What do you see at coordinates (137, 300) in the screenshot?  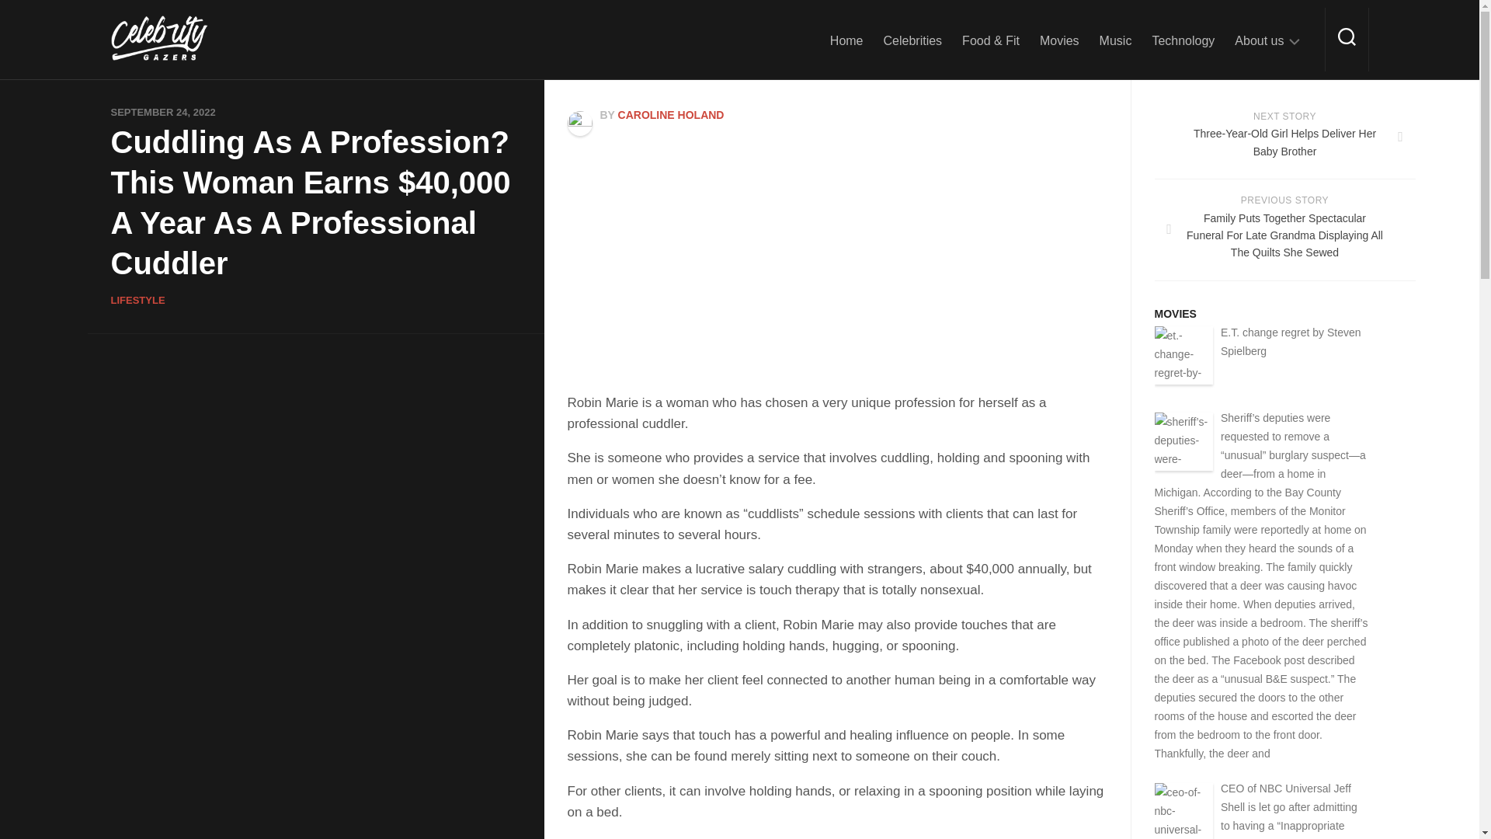 I see `LIFESTYLE` at bounding box center [137, 300].